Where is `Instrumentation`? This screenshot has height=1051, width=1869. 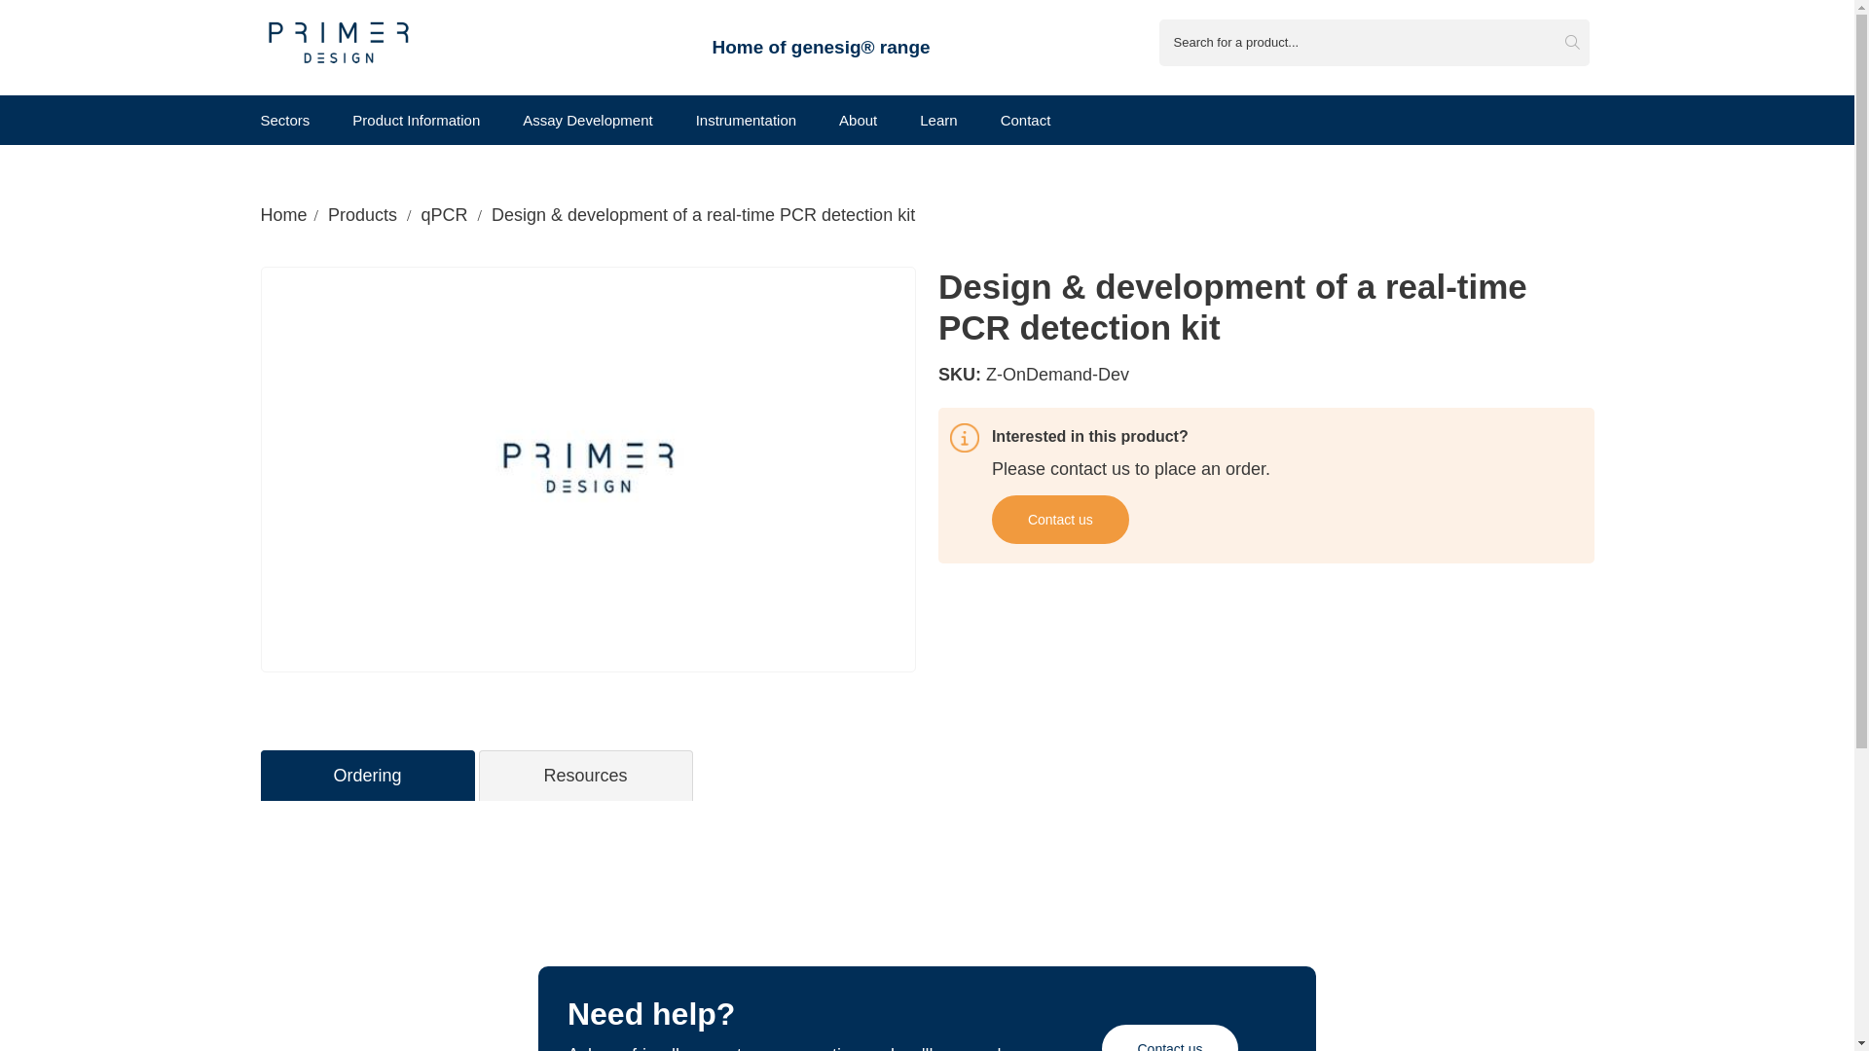
Instrumentation is located at coordinates (746, 119).